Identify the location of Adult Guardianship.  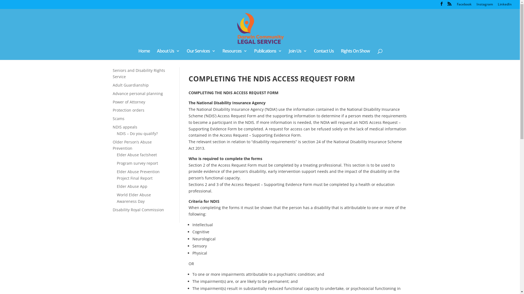
(130, 85).